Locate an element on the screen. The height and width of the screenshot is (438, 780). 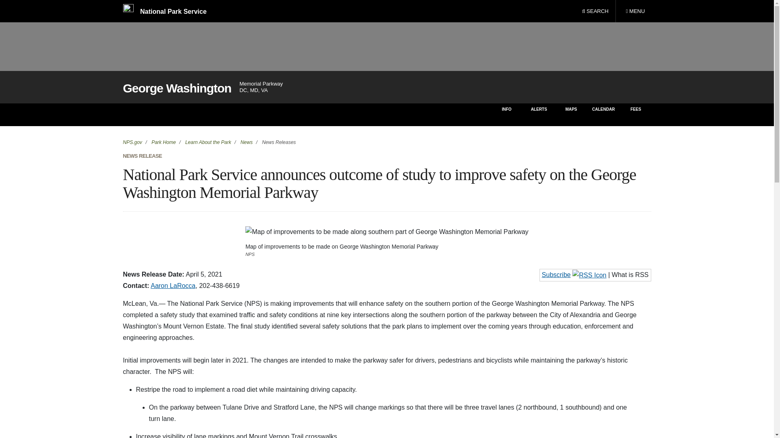
Southern Parkway Road Diet Map is located at coordinates (636, 114).